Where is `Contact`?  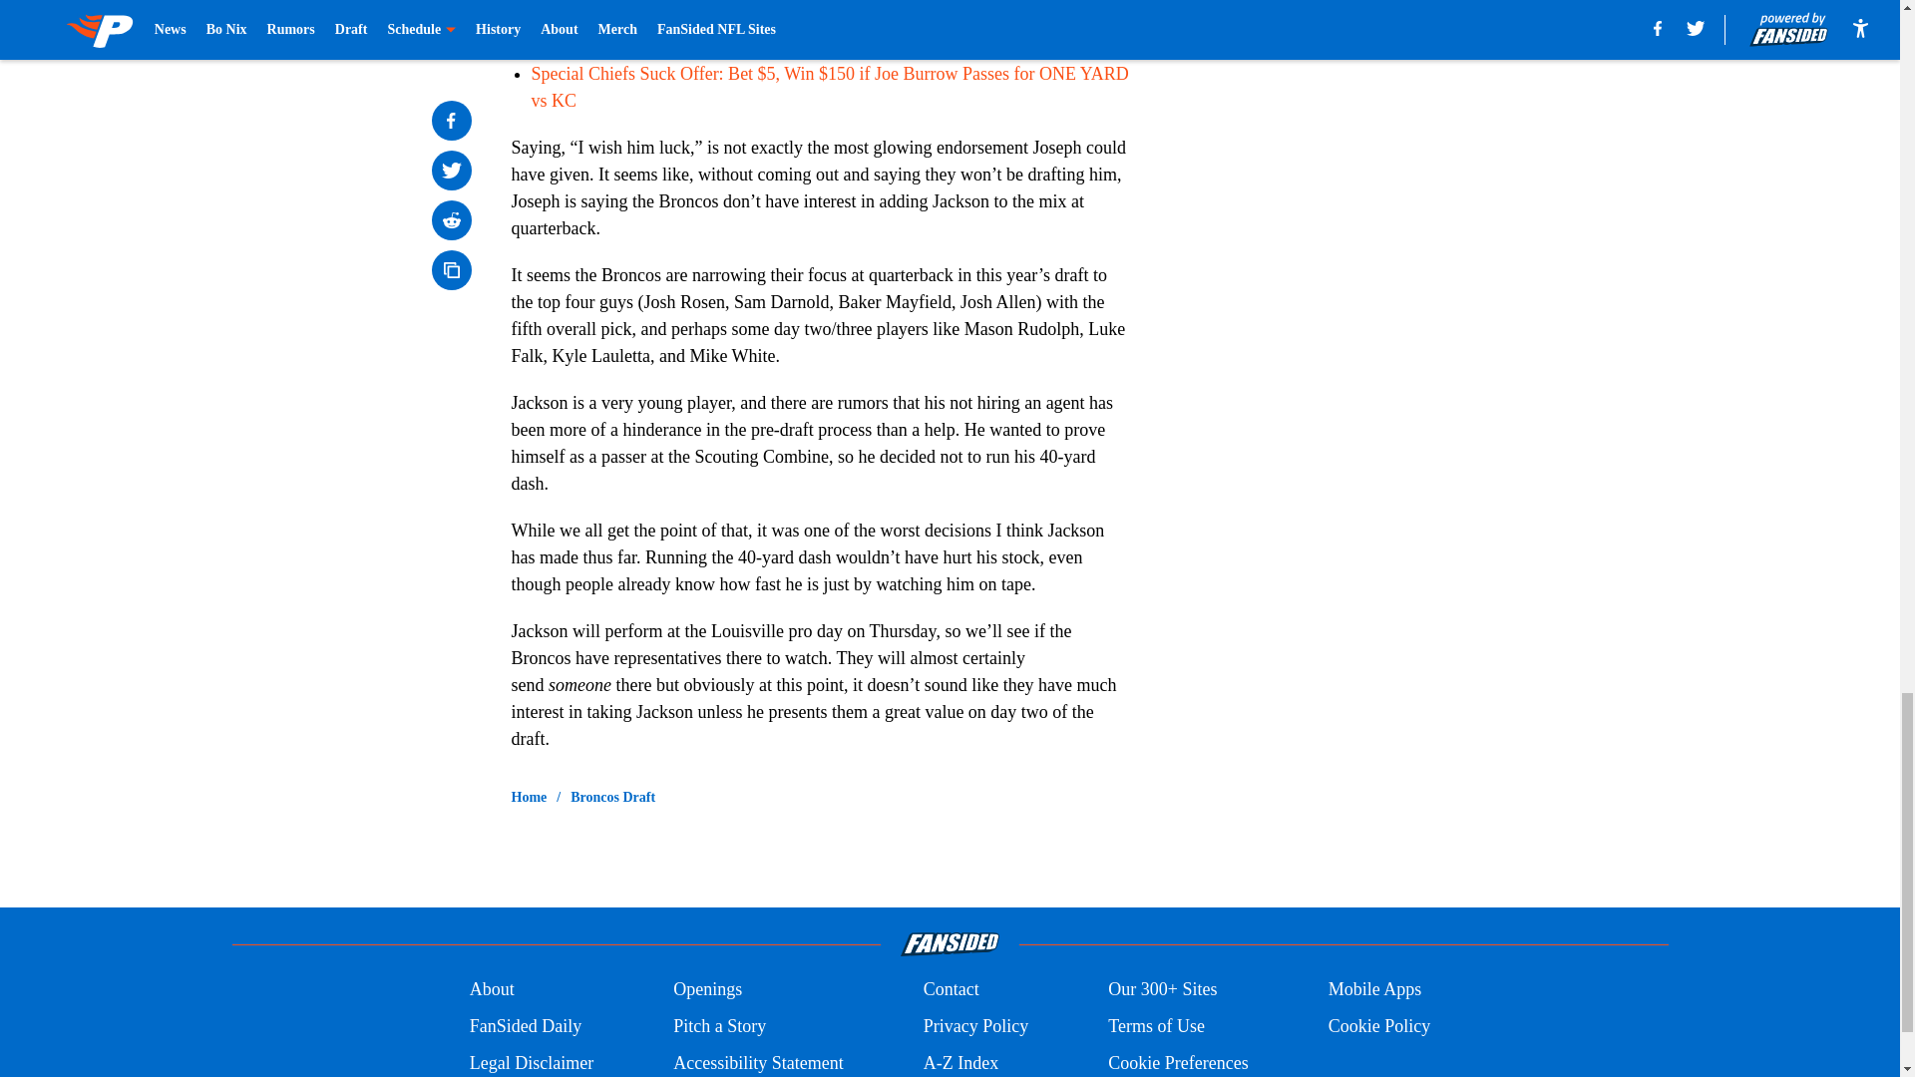
Contact is located at coordinates (951, 989).